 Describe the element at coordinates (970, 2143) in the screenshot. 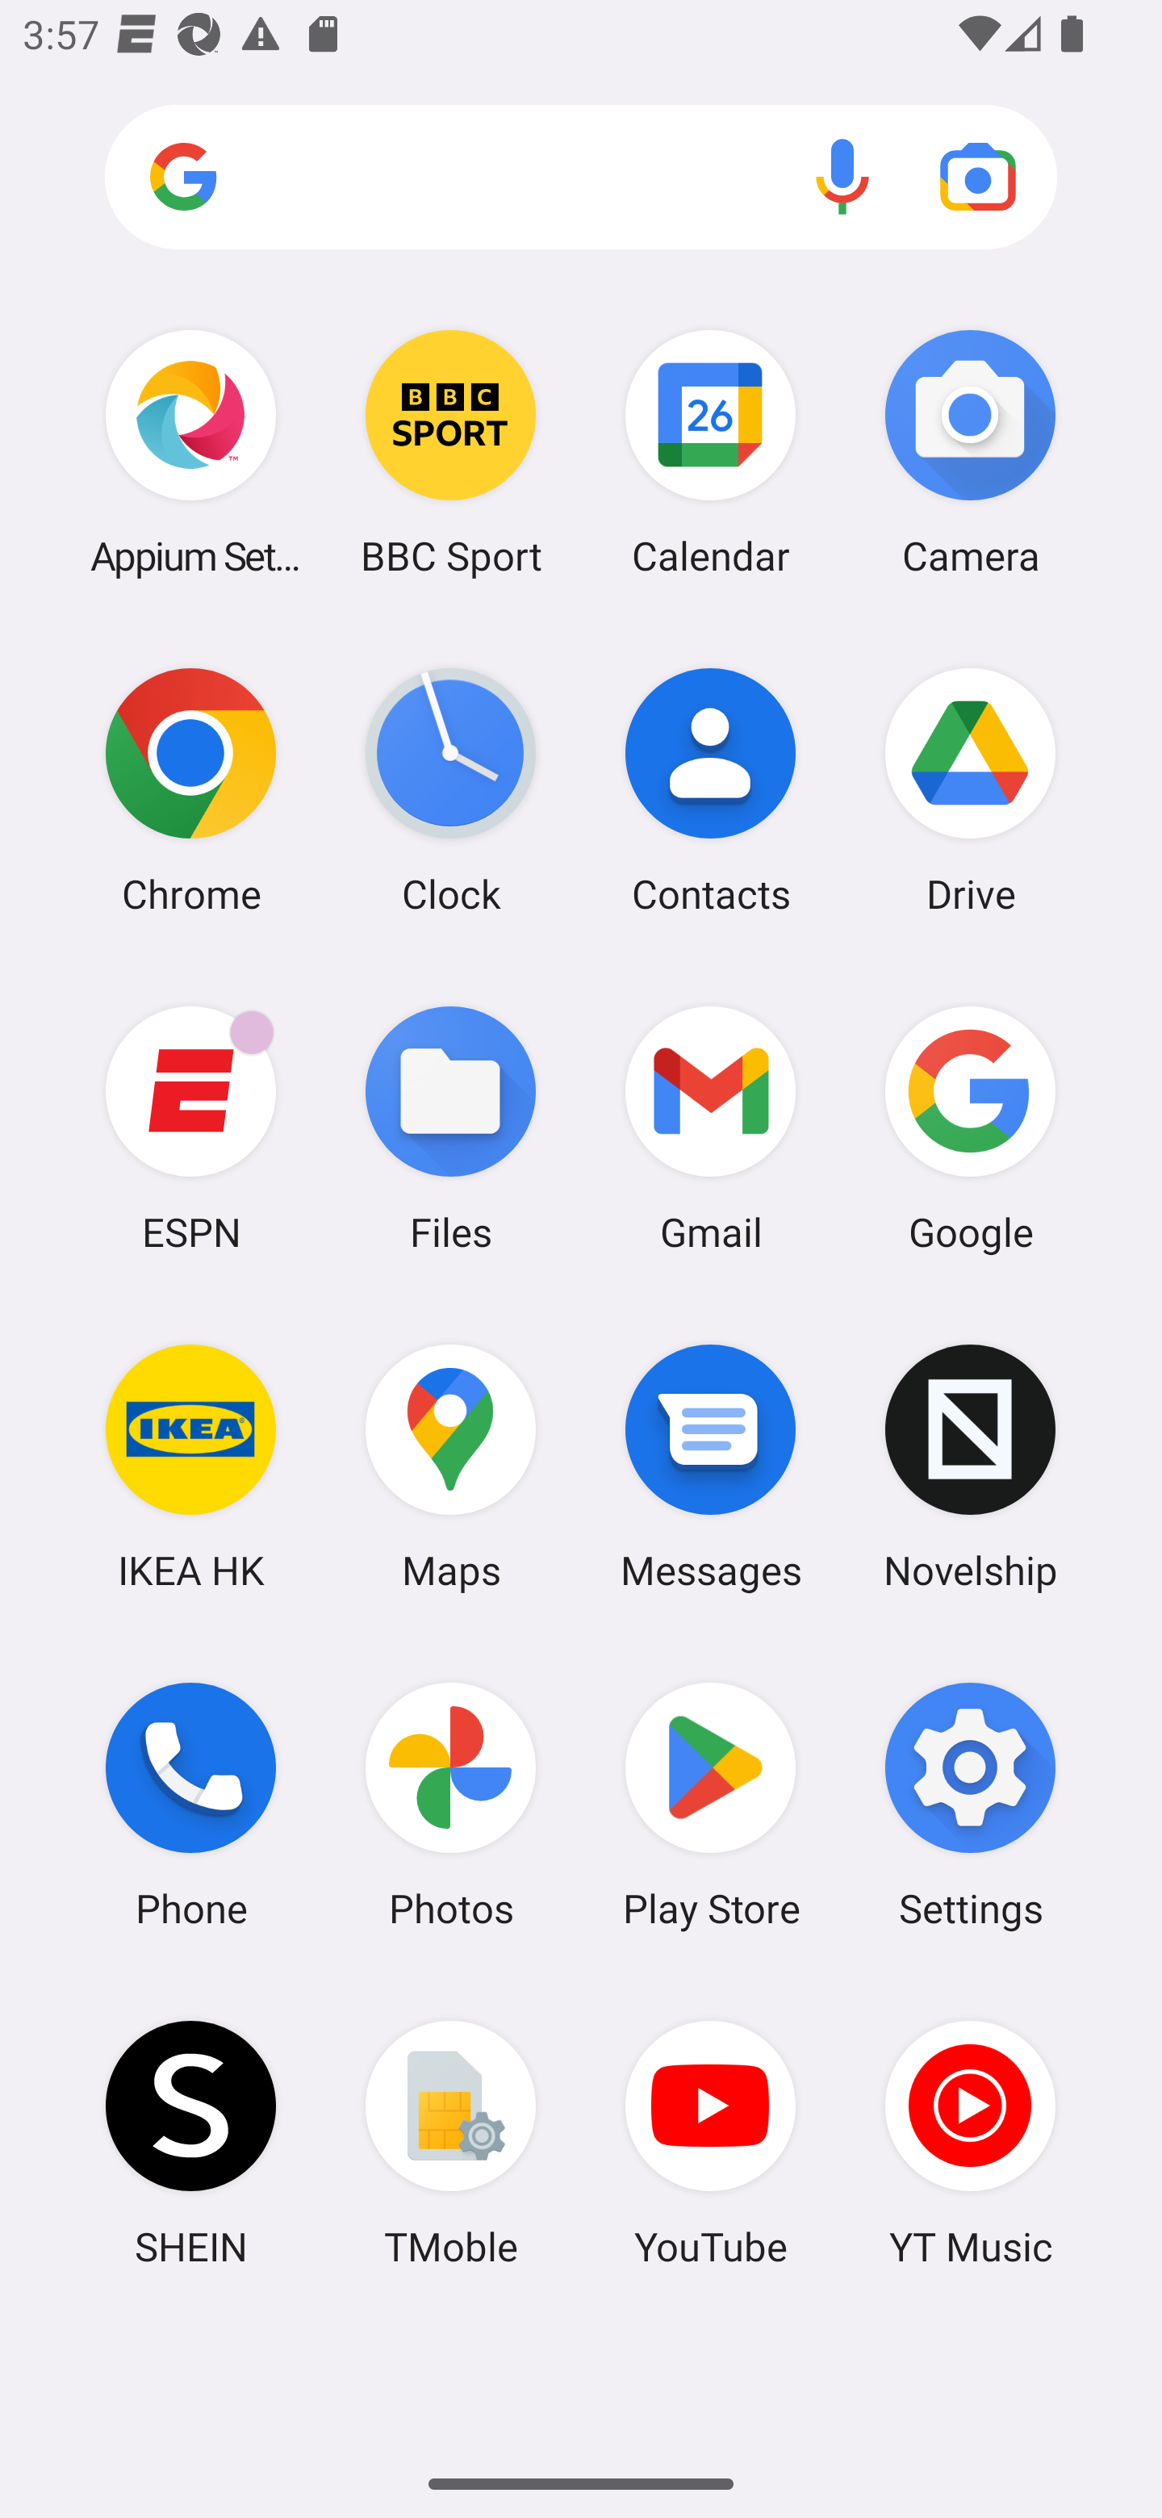

I see `YT Music` at that location.